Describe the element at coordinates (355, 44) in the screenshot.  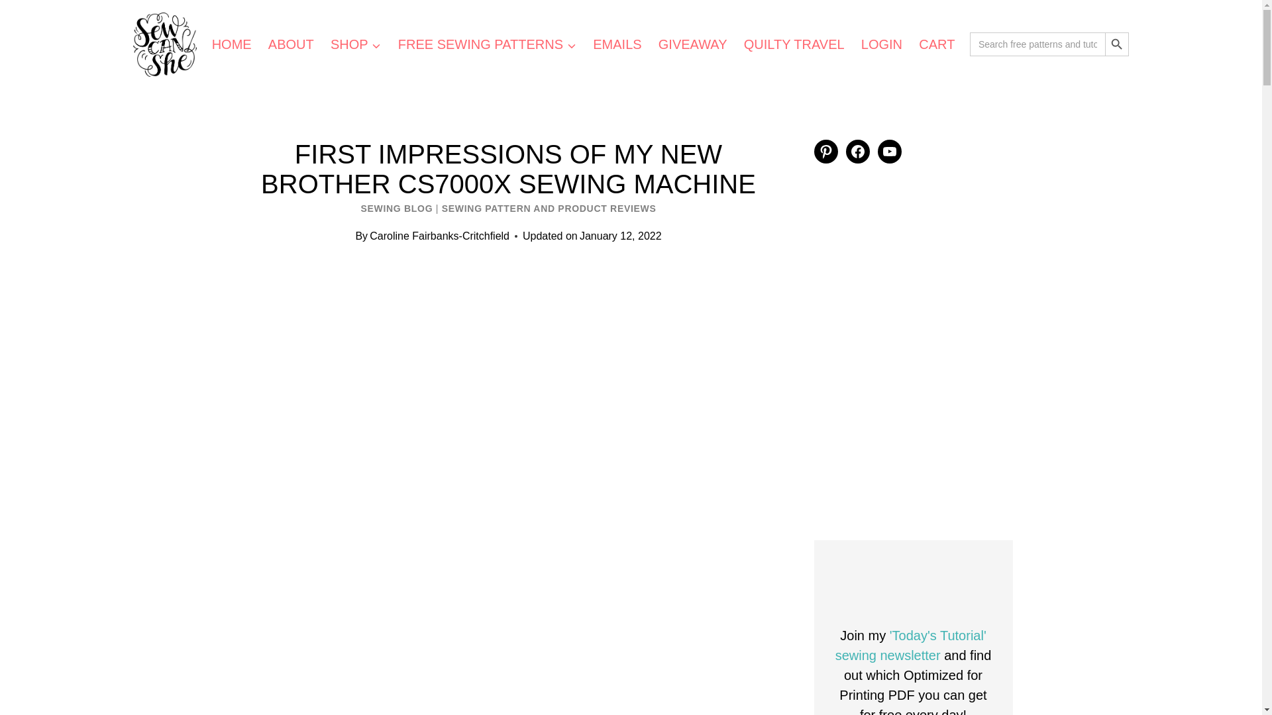
I see `SHOP` at that location.